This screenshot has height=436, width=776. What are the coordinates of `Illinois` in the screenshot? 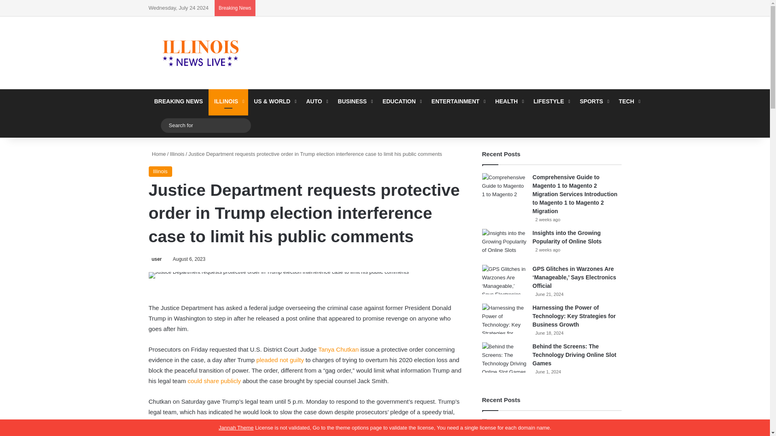 It's located at (160, 171).